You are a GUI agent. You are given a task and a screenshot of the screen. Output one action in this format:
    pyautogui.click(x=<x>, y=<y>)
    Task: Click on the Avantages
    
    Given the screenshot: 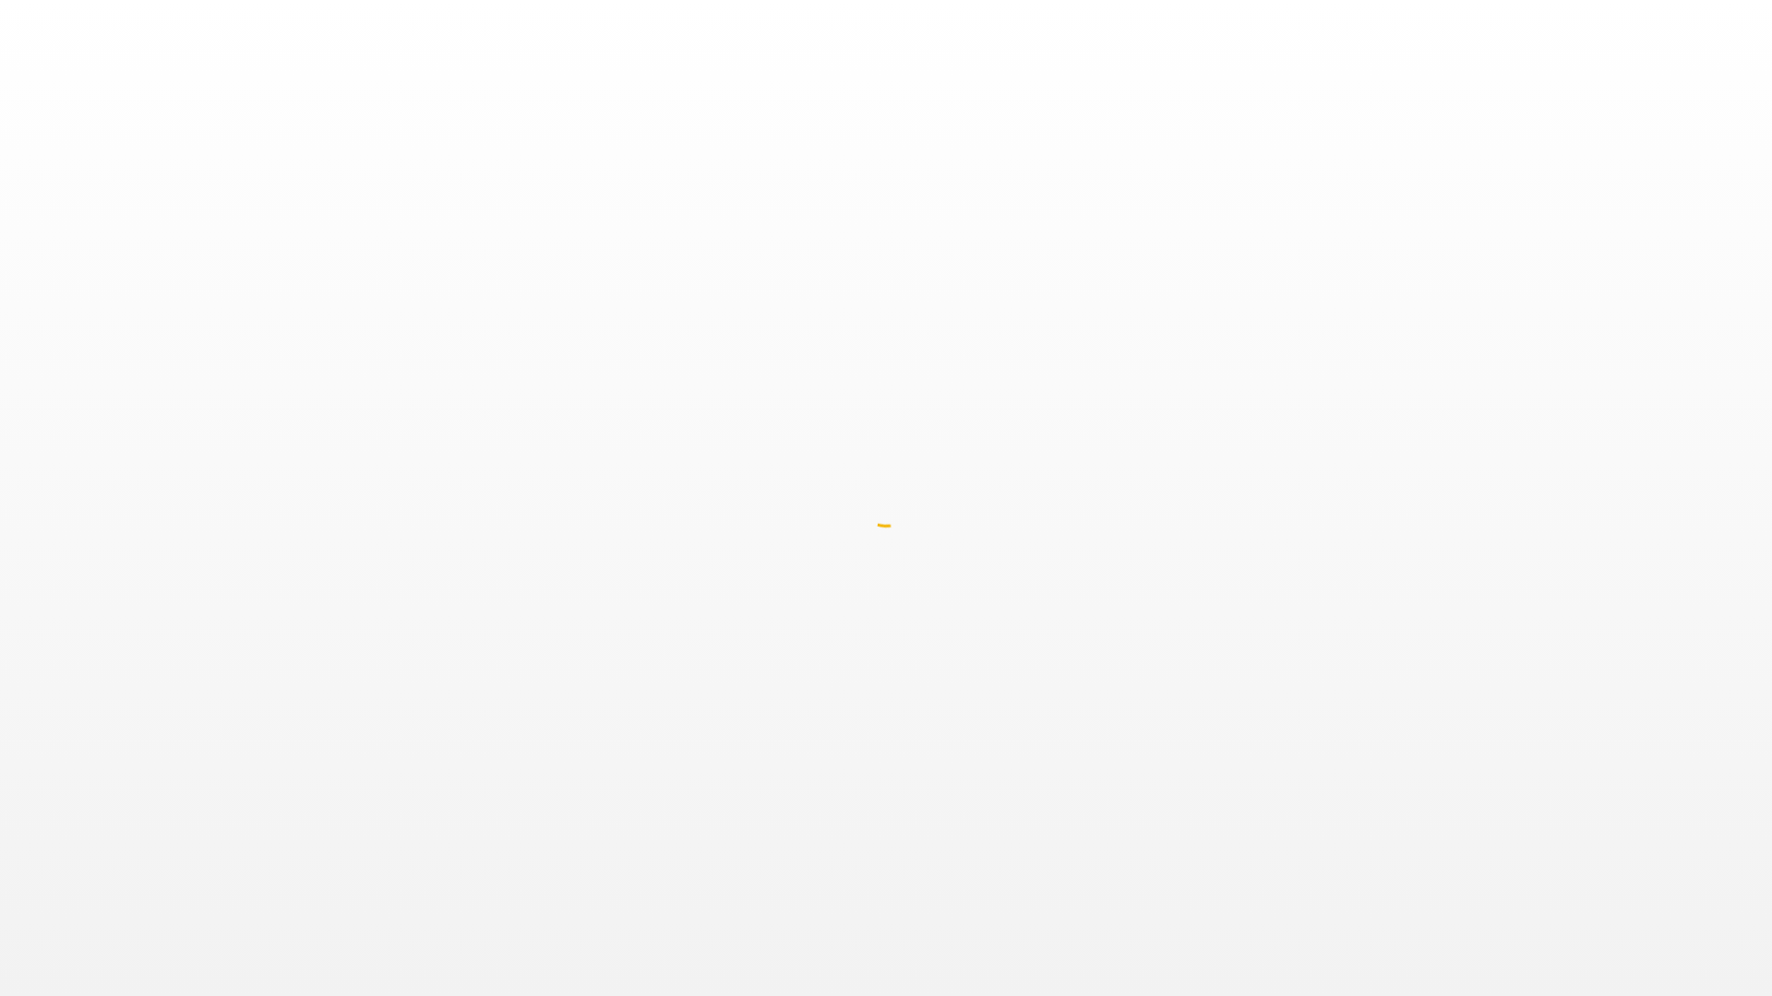 What is the action you would take?
    pyautogui.click(x=1270, y=27)
    